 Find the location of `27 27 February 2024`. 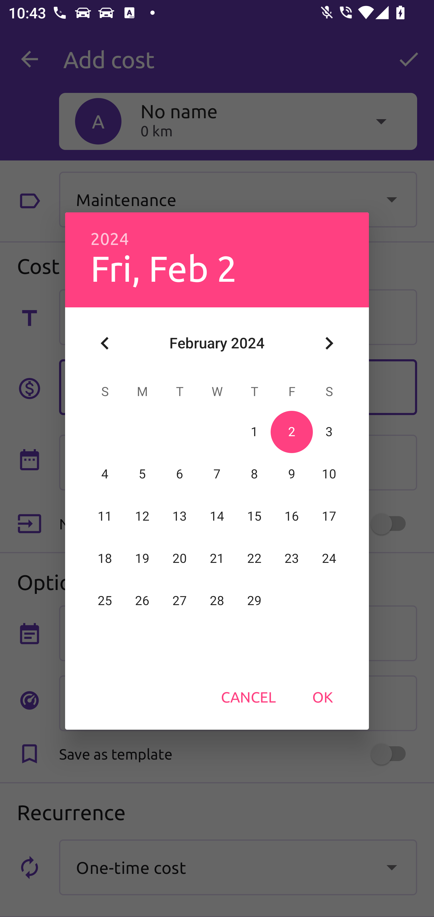

27 27 February 2024 is located at coordinates (180, 601).